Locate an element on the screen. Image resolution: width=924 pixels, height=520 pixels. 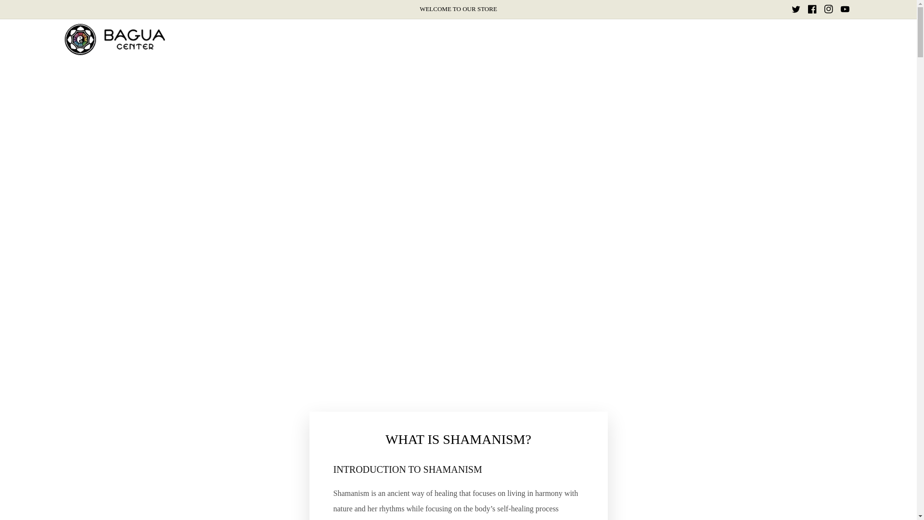
Instagram is located at coordinates (828, 9).